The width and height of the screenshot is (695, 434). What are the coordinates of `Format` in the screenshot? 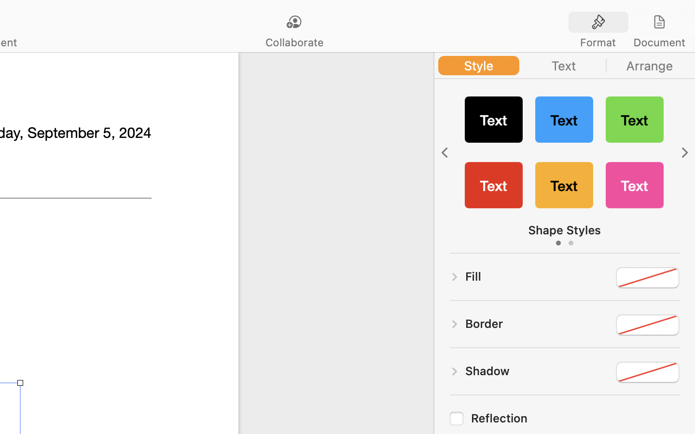 It's located at (598, 42).